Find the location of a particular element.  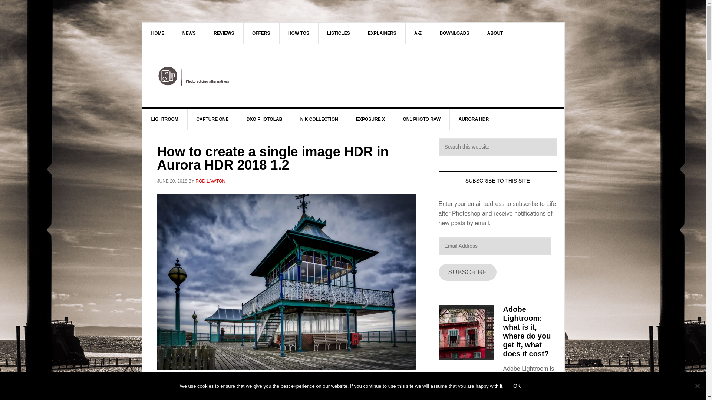

AURORA HDR is located at coordinates (474, 119).